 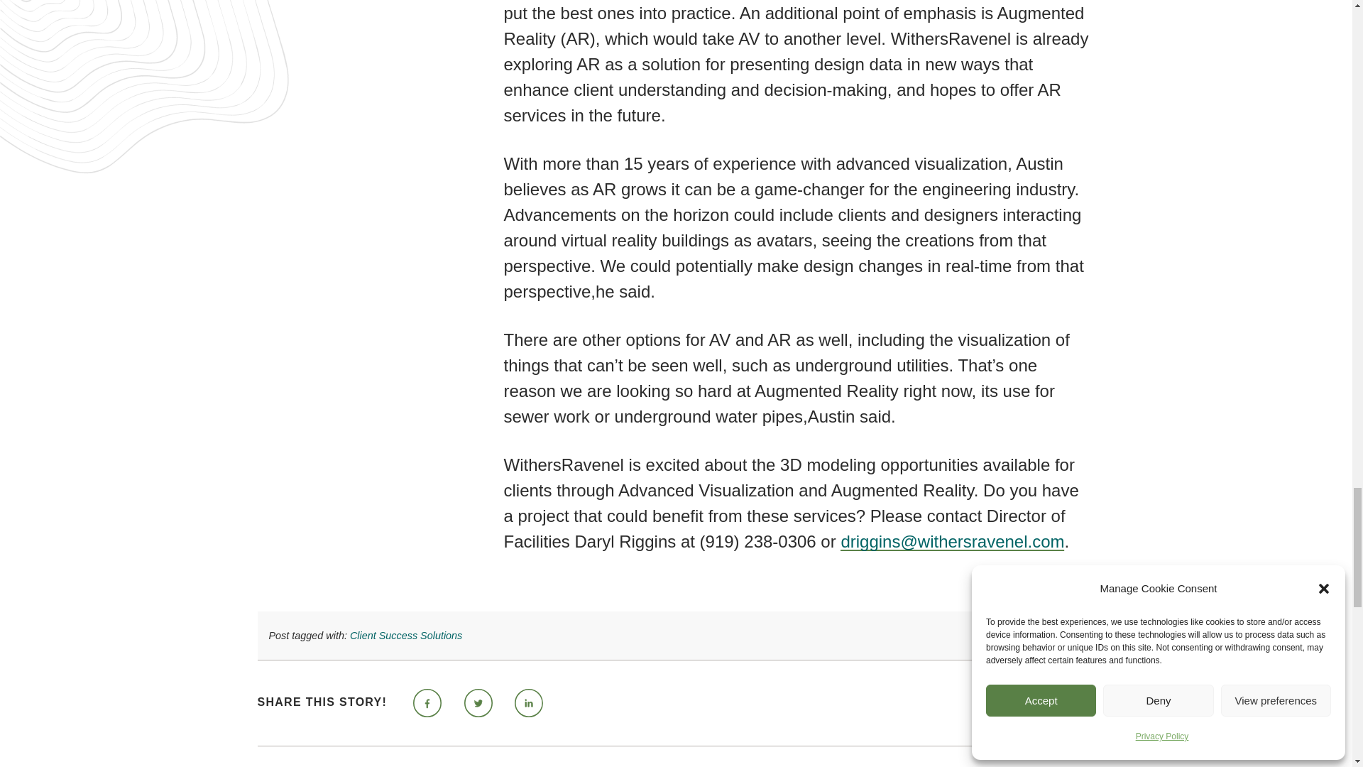 What do you see at coordinates (478, 702) in the screenshot?
I see `Share on Twitter` at bounding box center [478, 702].